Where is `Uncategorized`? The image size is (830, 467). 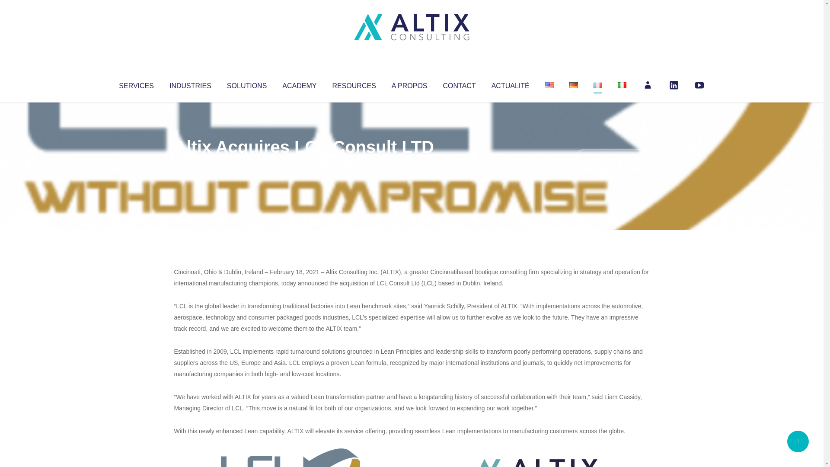
Uncategorized is located at coordinates (302, 164).